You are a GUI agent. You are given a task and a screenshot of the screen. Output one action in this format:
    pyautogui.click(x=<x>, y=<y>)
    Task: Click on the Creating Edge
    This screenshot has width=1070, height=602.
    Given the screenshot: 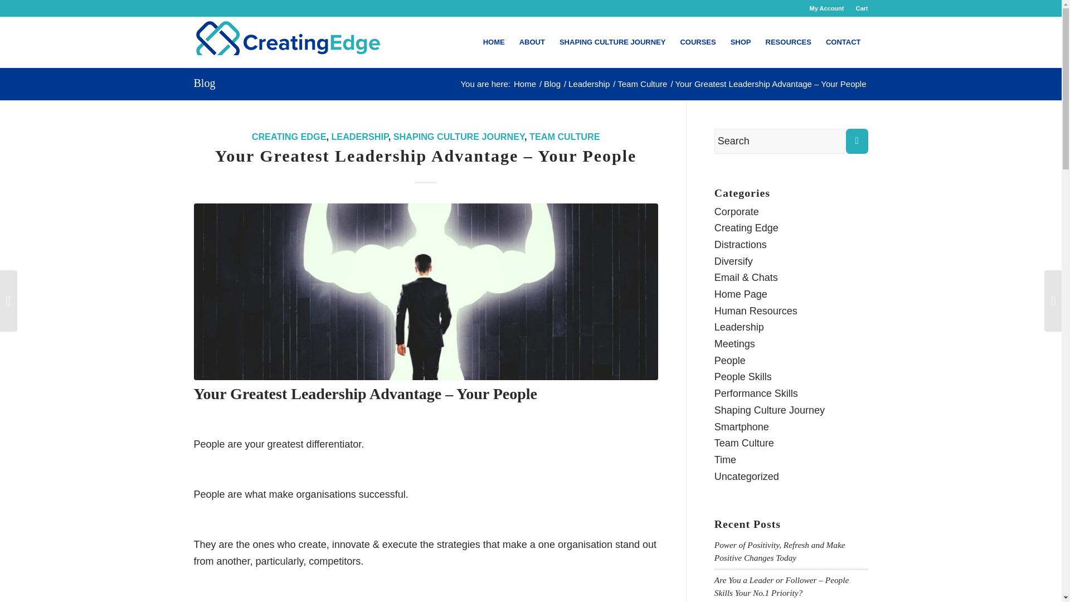 What is the action you would take?
    pyautogui.click(x=525, y=84)
    